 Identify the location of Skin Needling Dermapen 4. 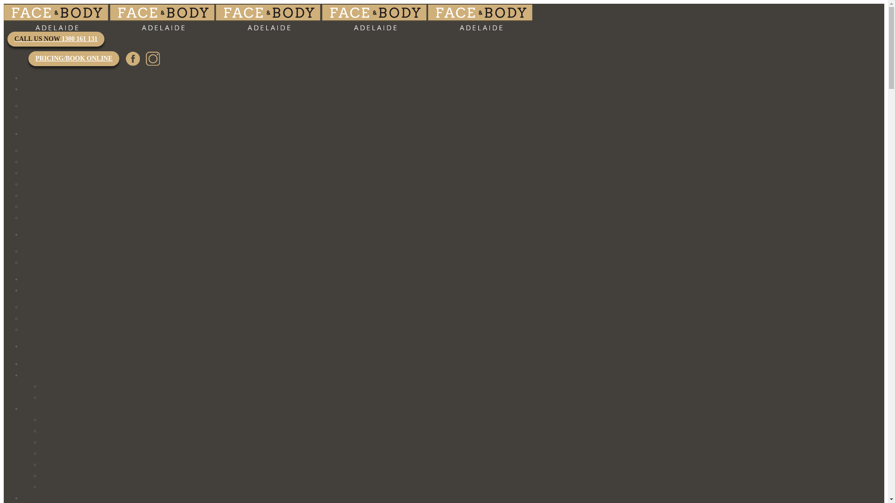
(76, 487).